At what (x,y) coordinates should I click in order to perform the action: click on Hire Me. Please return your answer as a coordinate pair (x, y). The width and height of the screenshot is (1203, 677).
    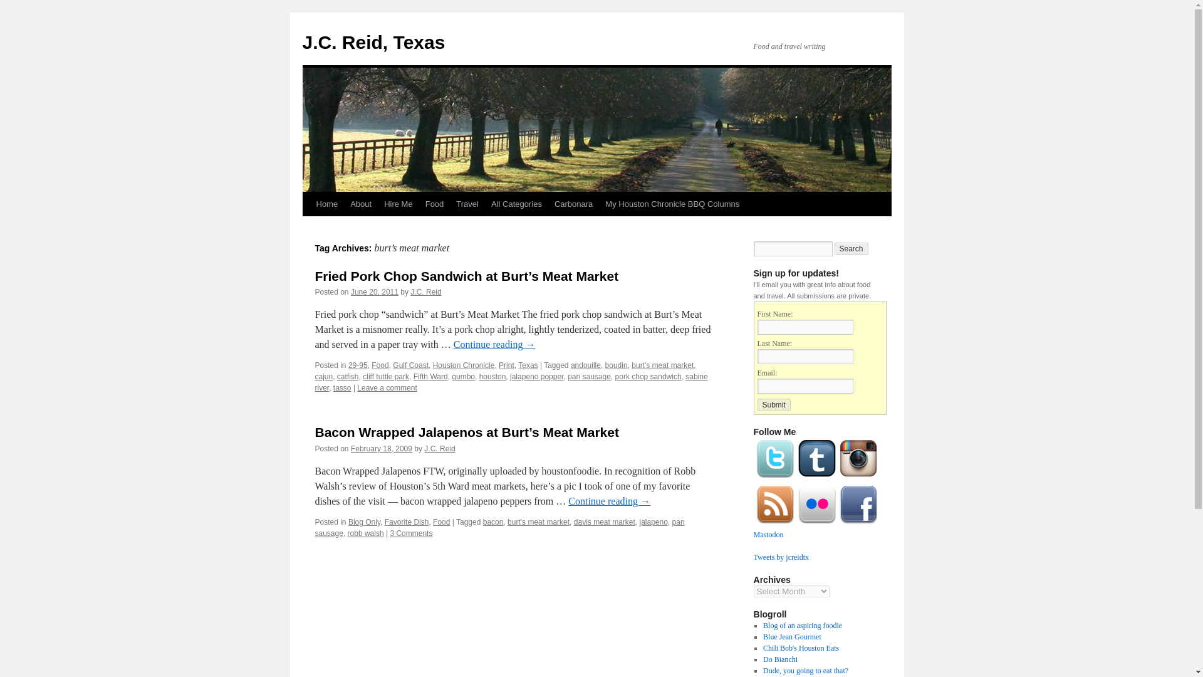
    Looking at the image, I should click on (398, 204).